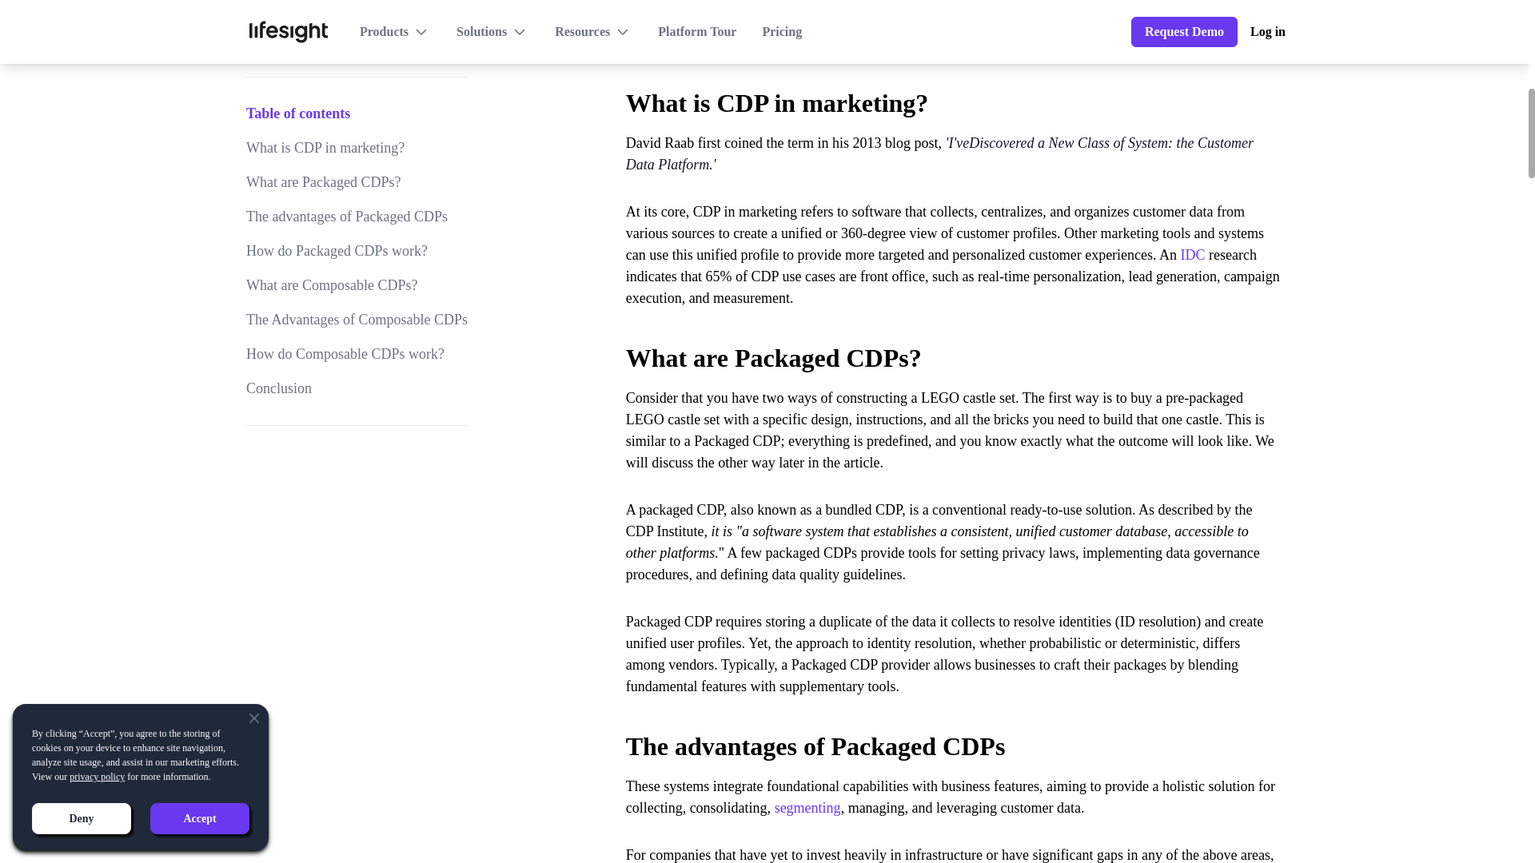 This screenshot has height=863, width=1535. I want to click on segmenting, so click(807, 807).